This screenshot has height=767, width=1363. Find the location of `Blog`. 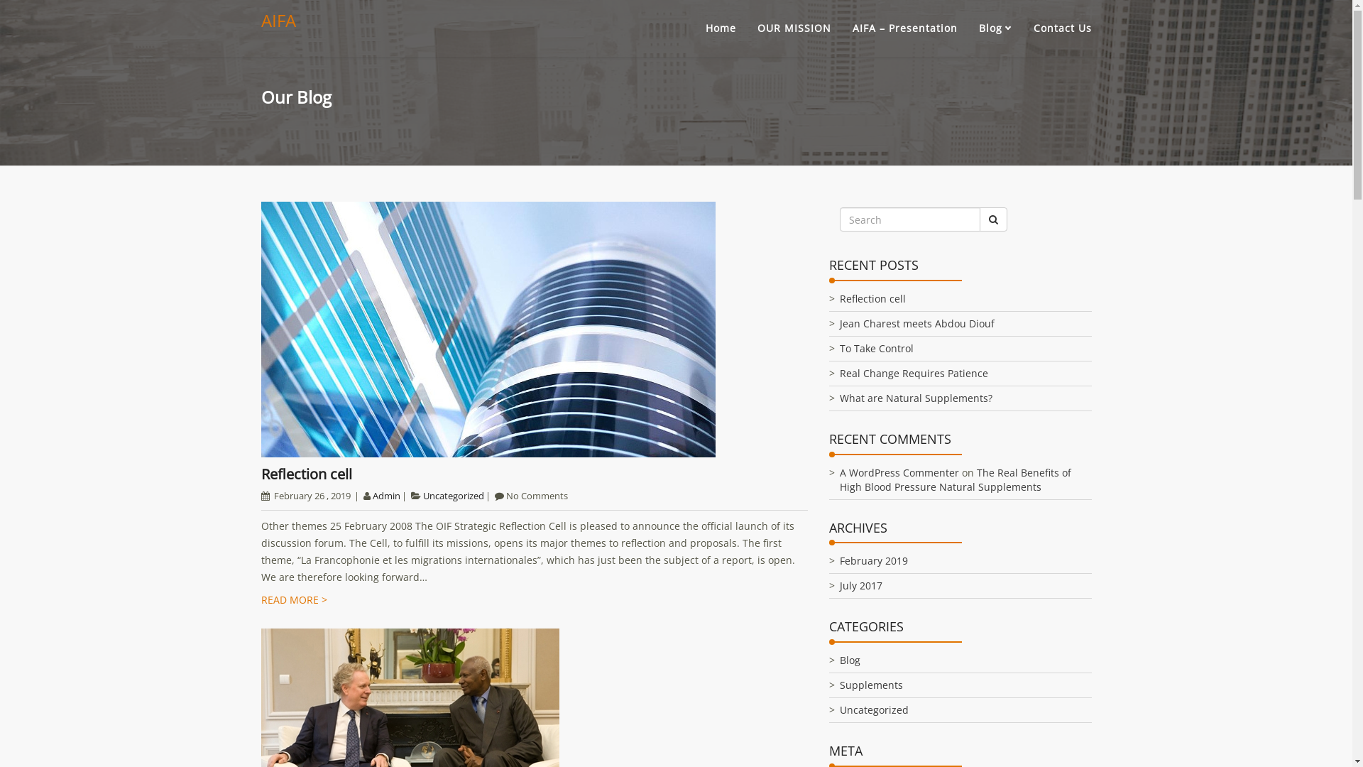

Blog is located at coordinates (849, 660).